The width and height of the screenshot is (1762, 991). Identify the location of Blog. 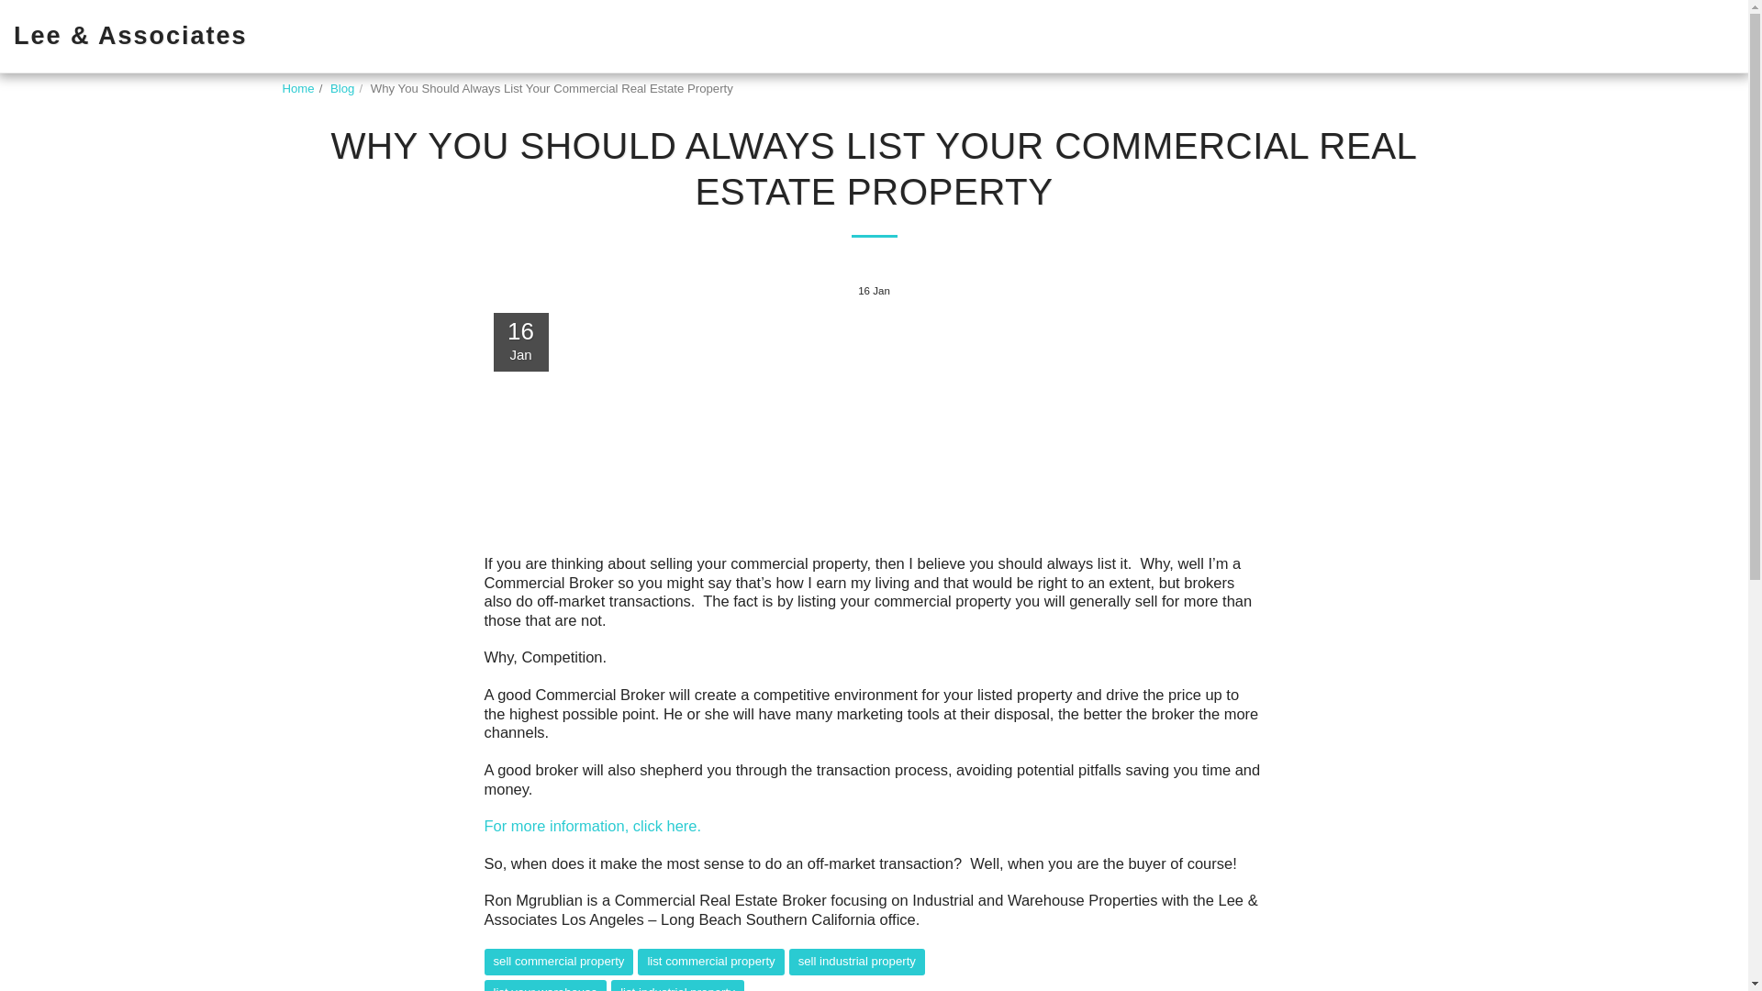
(341, 88).